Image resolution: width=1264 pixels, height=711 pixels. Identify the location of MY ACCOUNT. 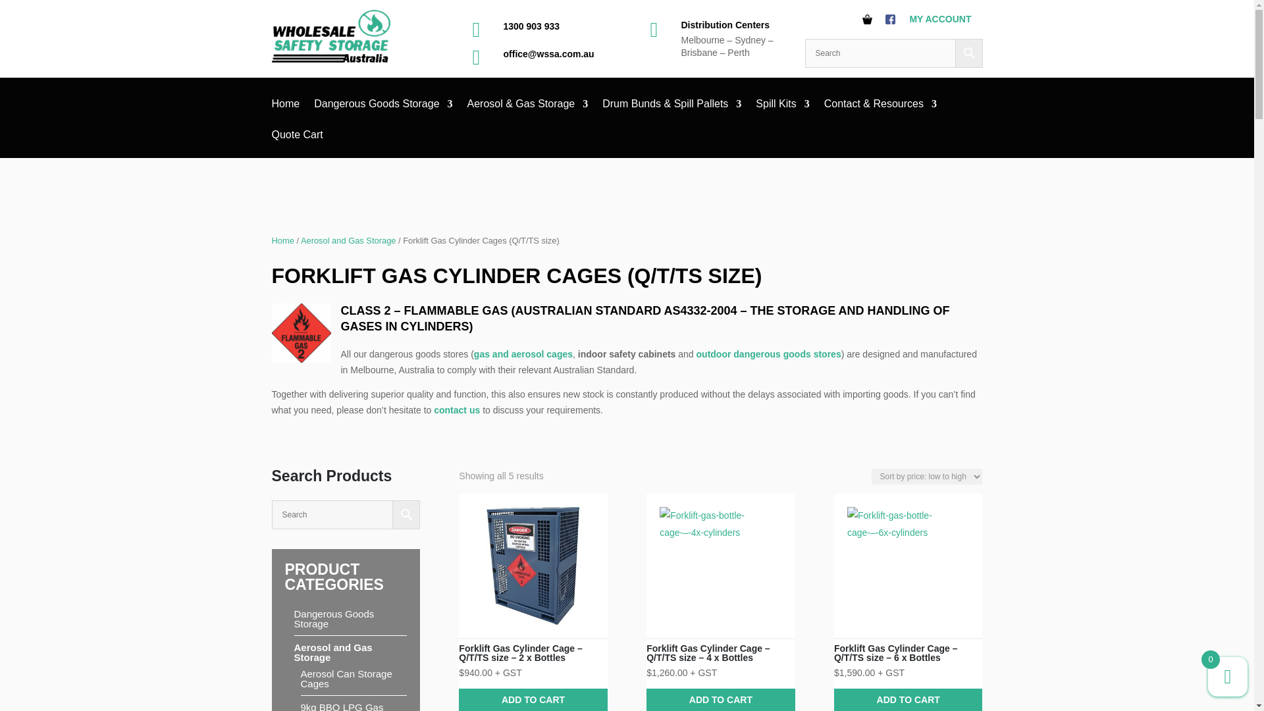
(939, 18).